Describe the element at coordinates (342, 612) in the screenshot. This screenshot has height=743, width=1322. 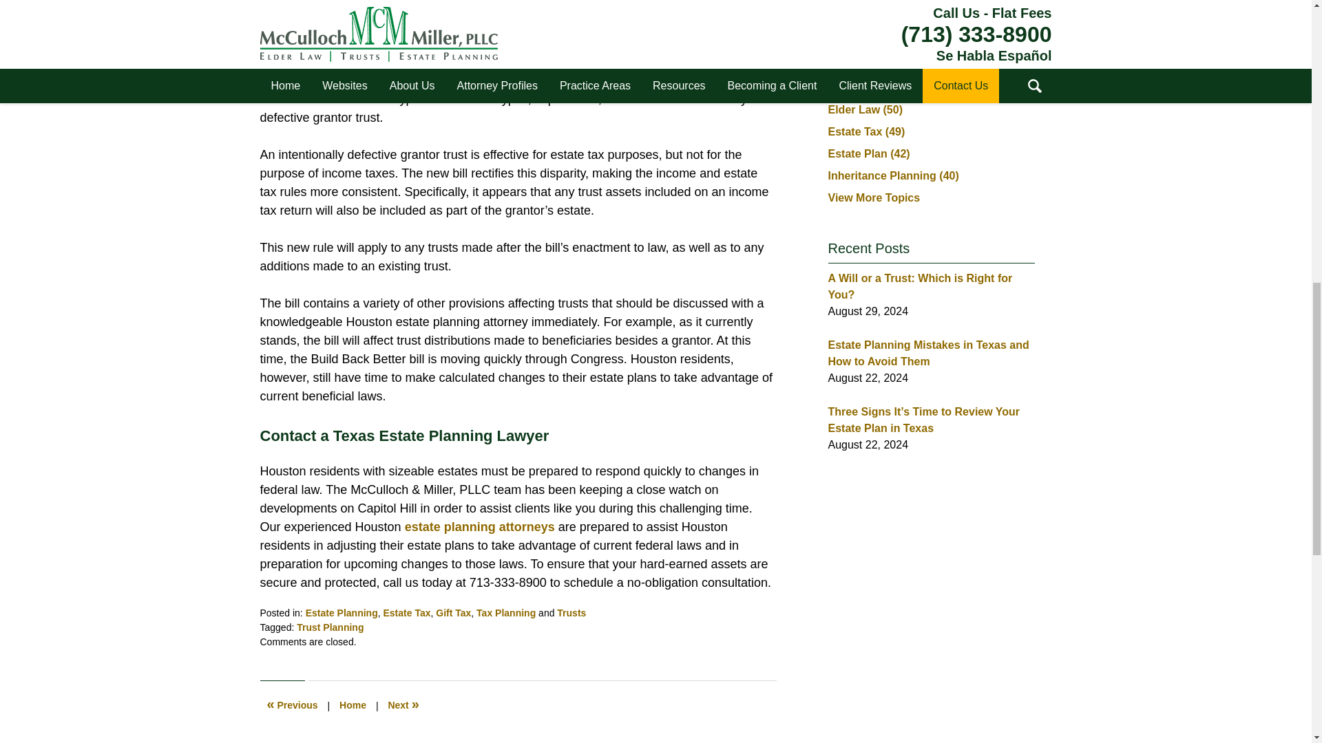
I see `Estate Planning` at that location.